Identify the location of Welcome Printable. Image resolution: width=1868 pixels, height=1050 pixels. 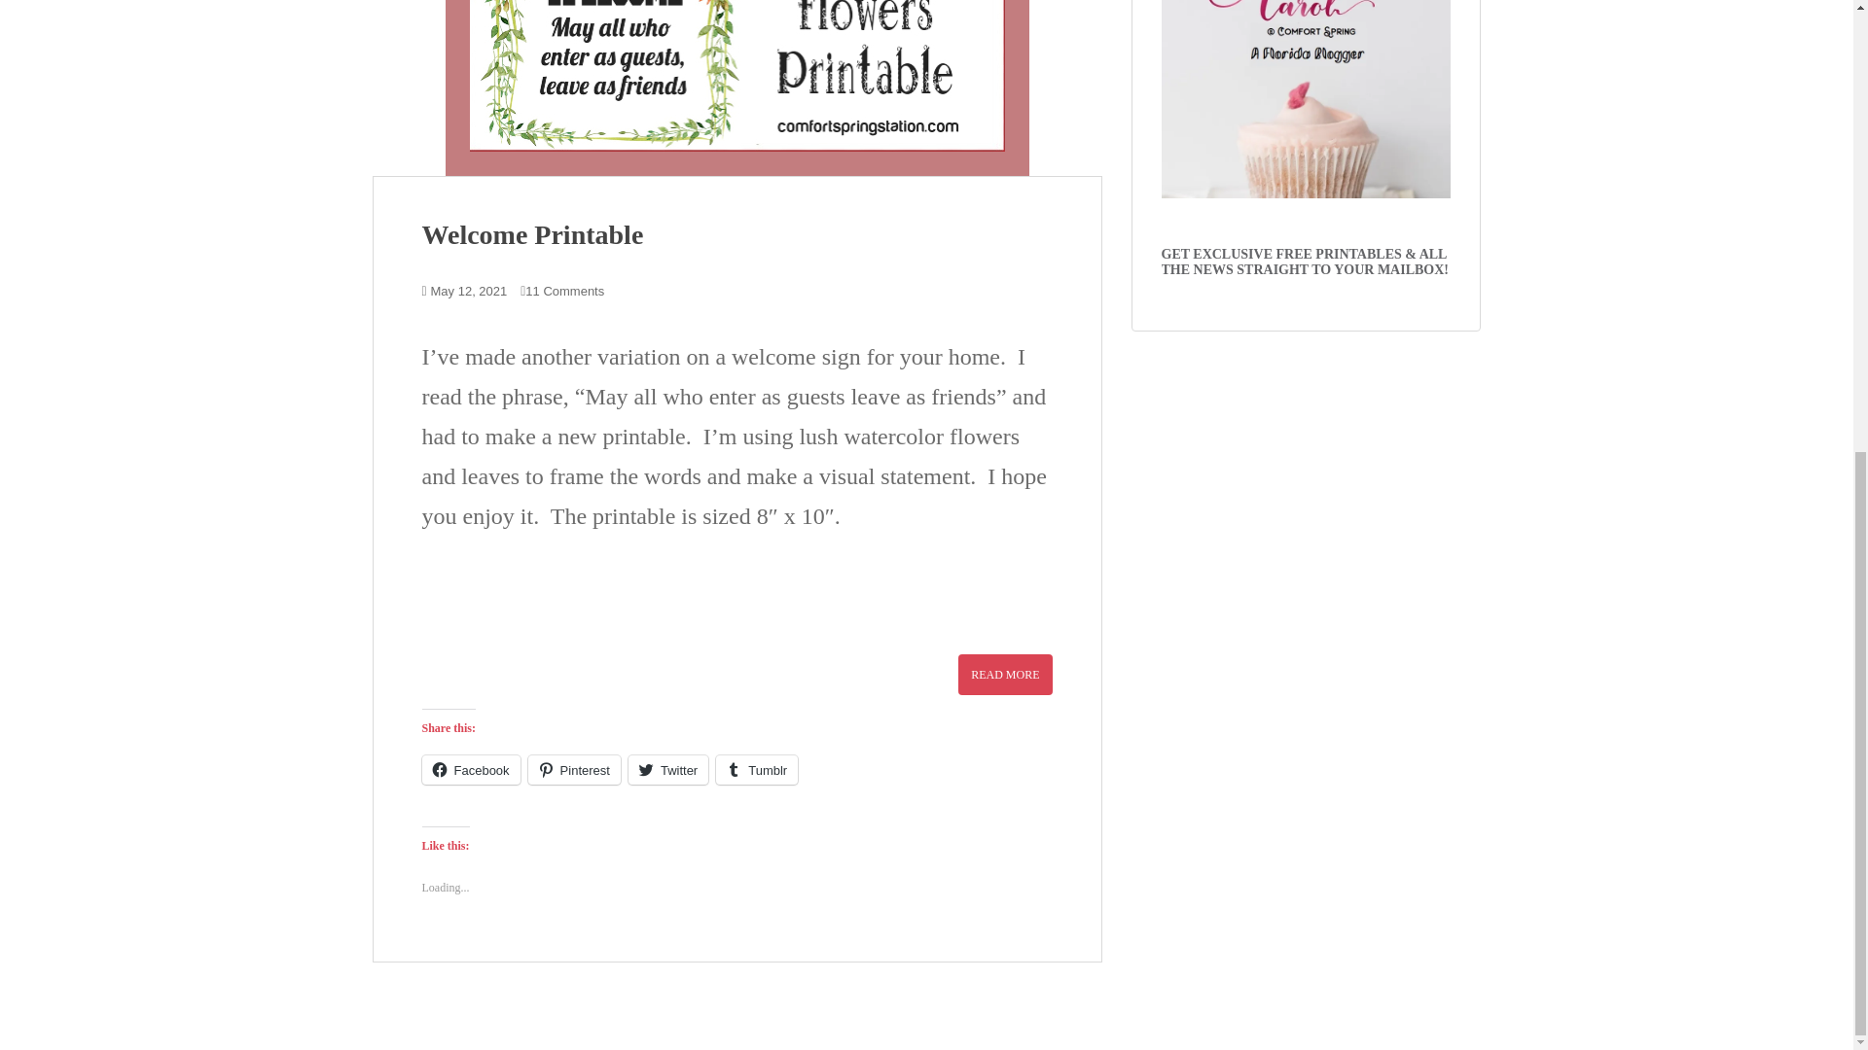
(533, 234).